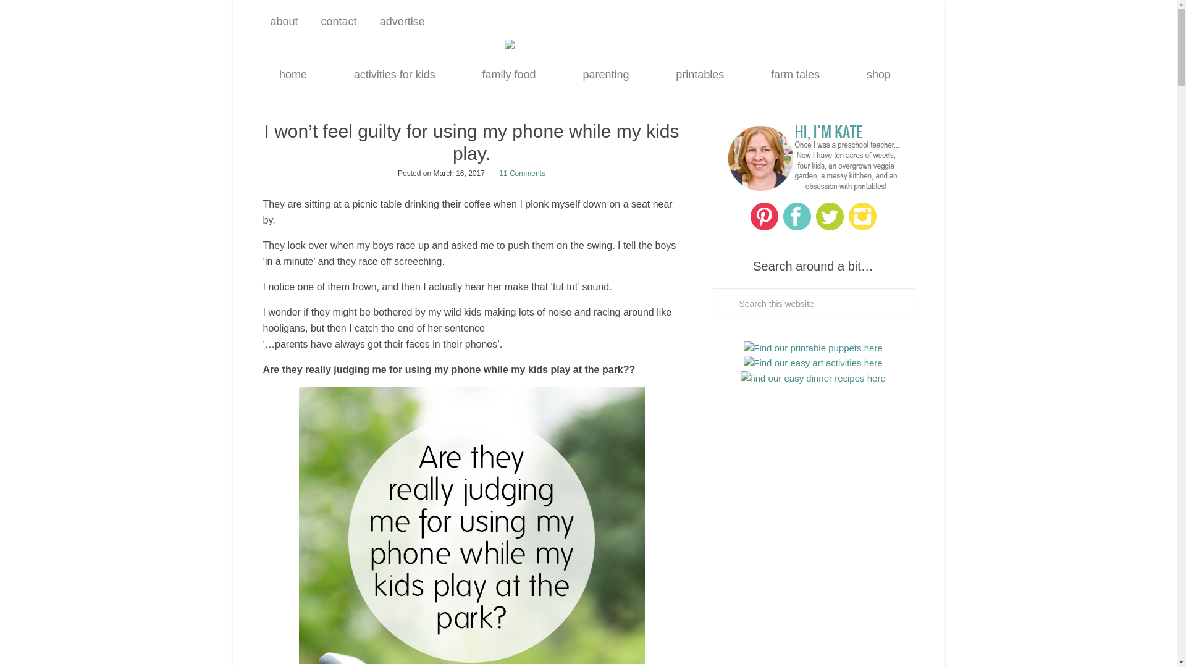  What do you see at coordinates (588, 54) in the screenshot?
I see `Picklebums` at bounding box center [588, 54].